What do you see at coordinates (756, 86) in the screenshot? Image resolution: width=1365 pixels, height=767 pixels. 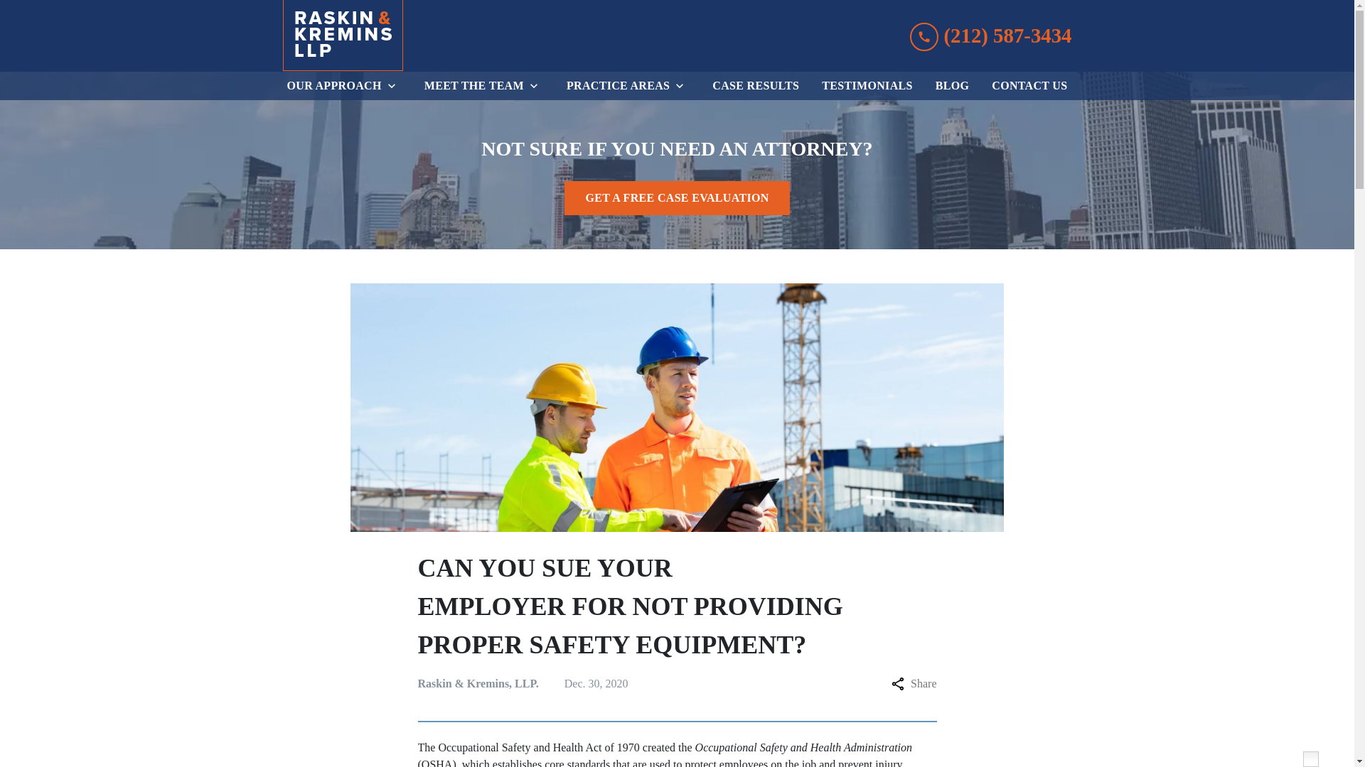 I see `CASE RESULTS` at bounding box center [756, 86].